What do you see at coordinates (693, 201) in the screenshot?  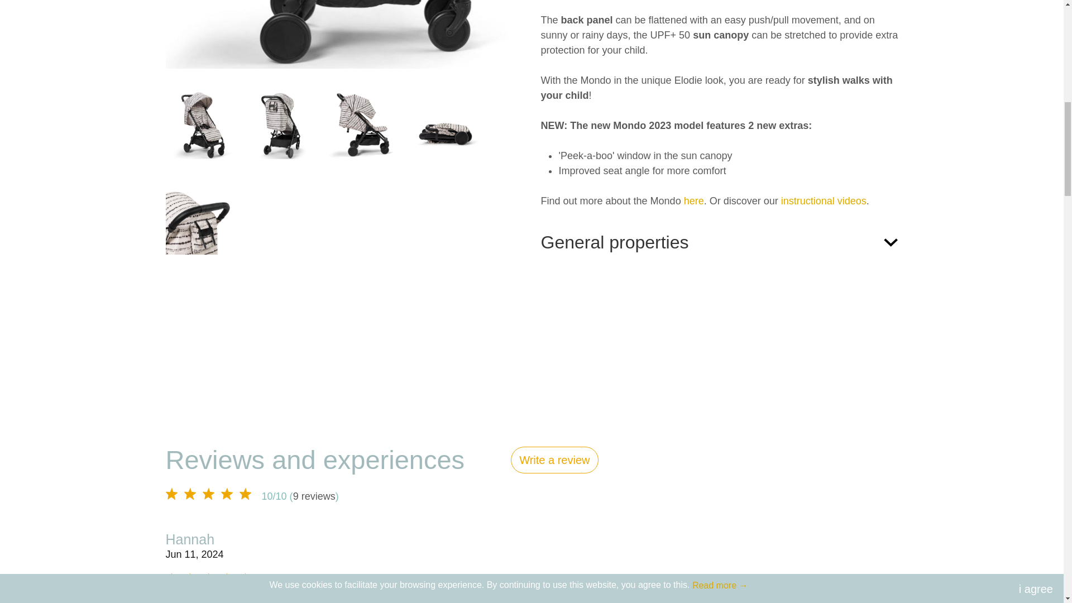 I see `here` at bounding box center [693, 201].